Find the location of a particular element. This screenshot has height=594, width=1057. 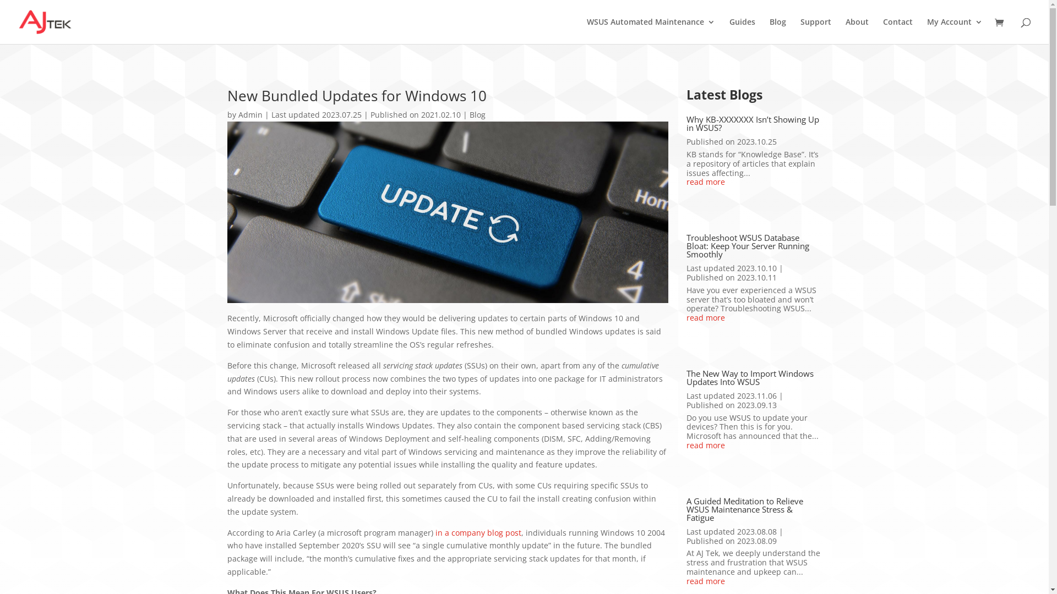

Support is located at coordinates (816, 31).